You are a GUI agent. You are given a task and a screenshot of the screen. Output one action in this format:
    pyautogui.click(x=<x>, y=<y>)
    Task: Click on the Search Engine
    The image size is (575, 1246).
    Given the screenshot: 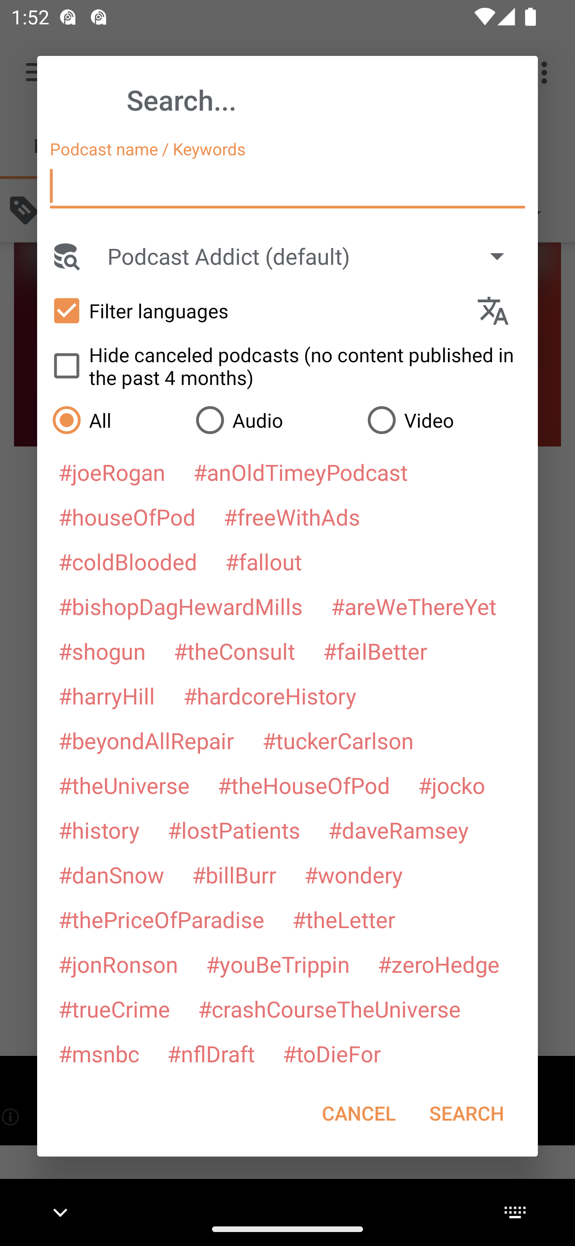 What is the action you would take?
    pyautogui.click(x=65, y=256)
    